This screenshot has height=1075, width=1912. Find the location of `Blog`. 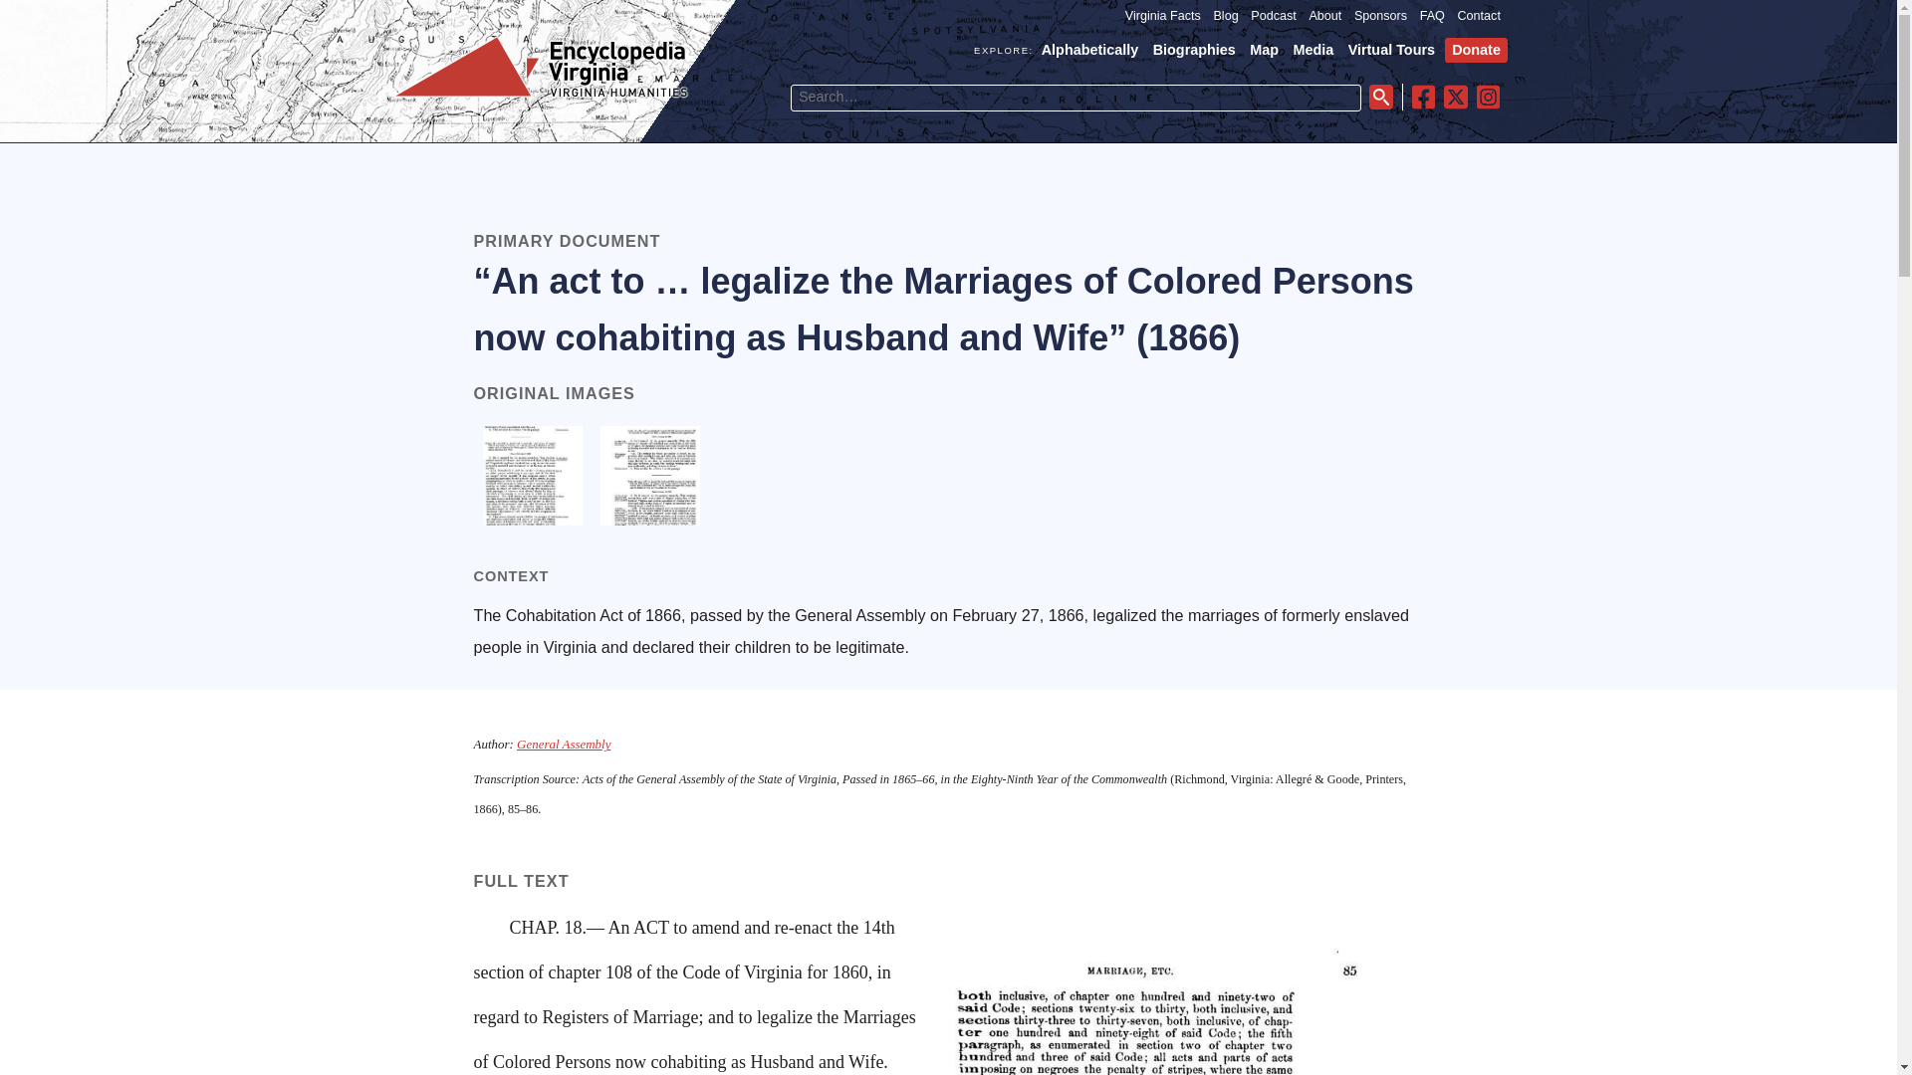

Blog is located at coordinates (1225, 16).